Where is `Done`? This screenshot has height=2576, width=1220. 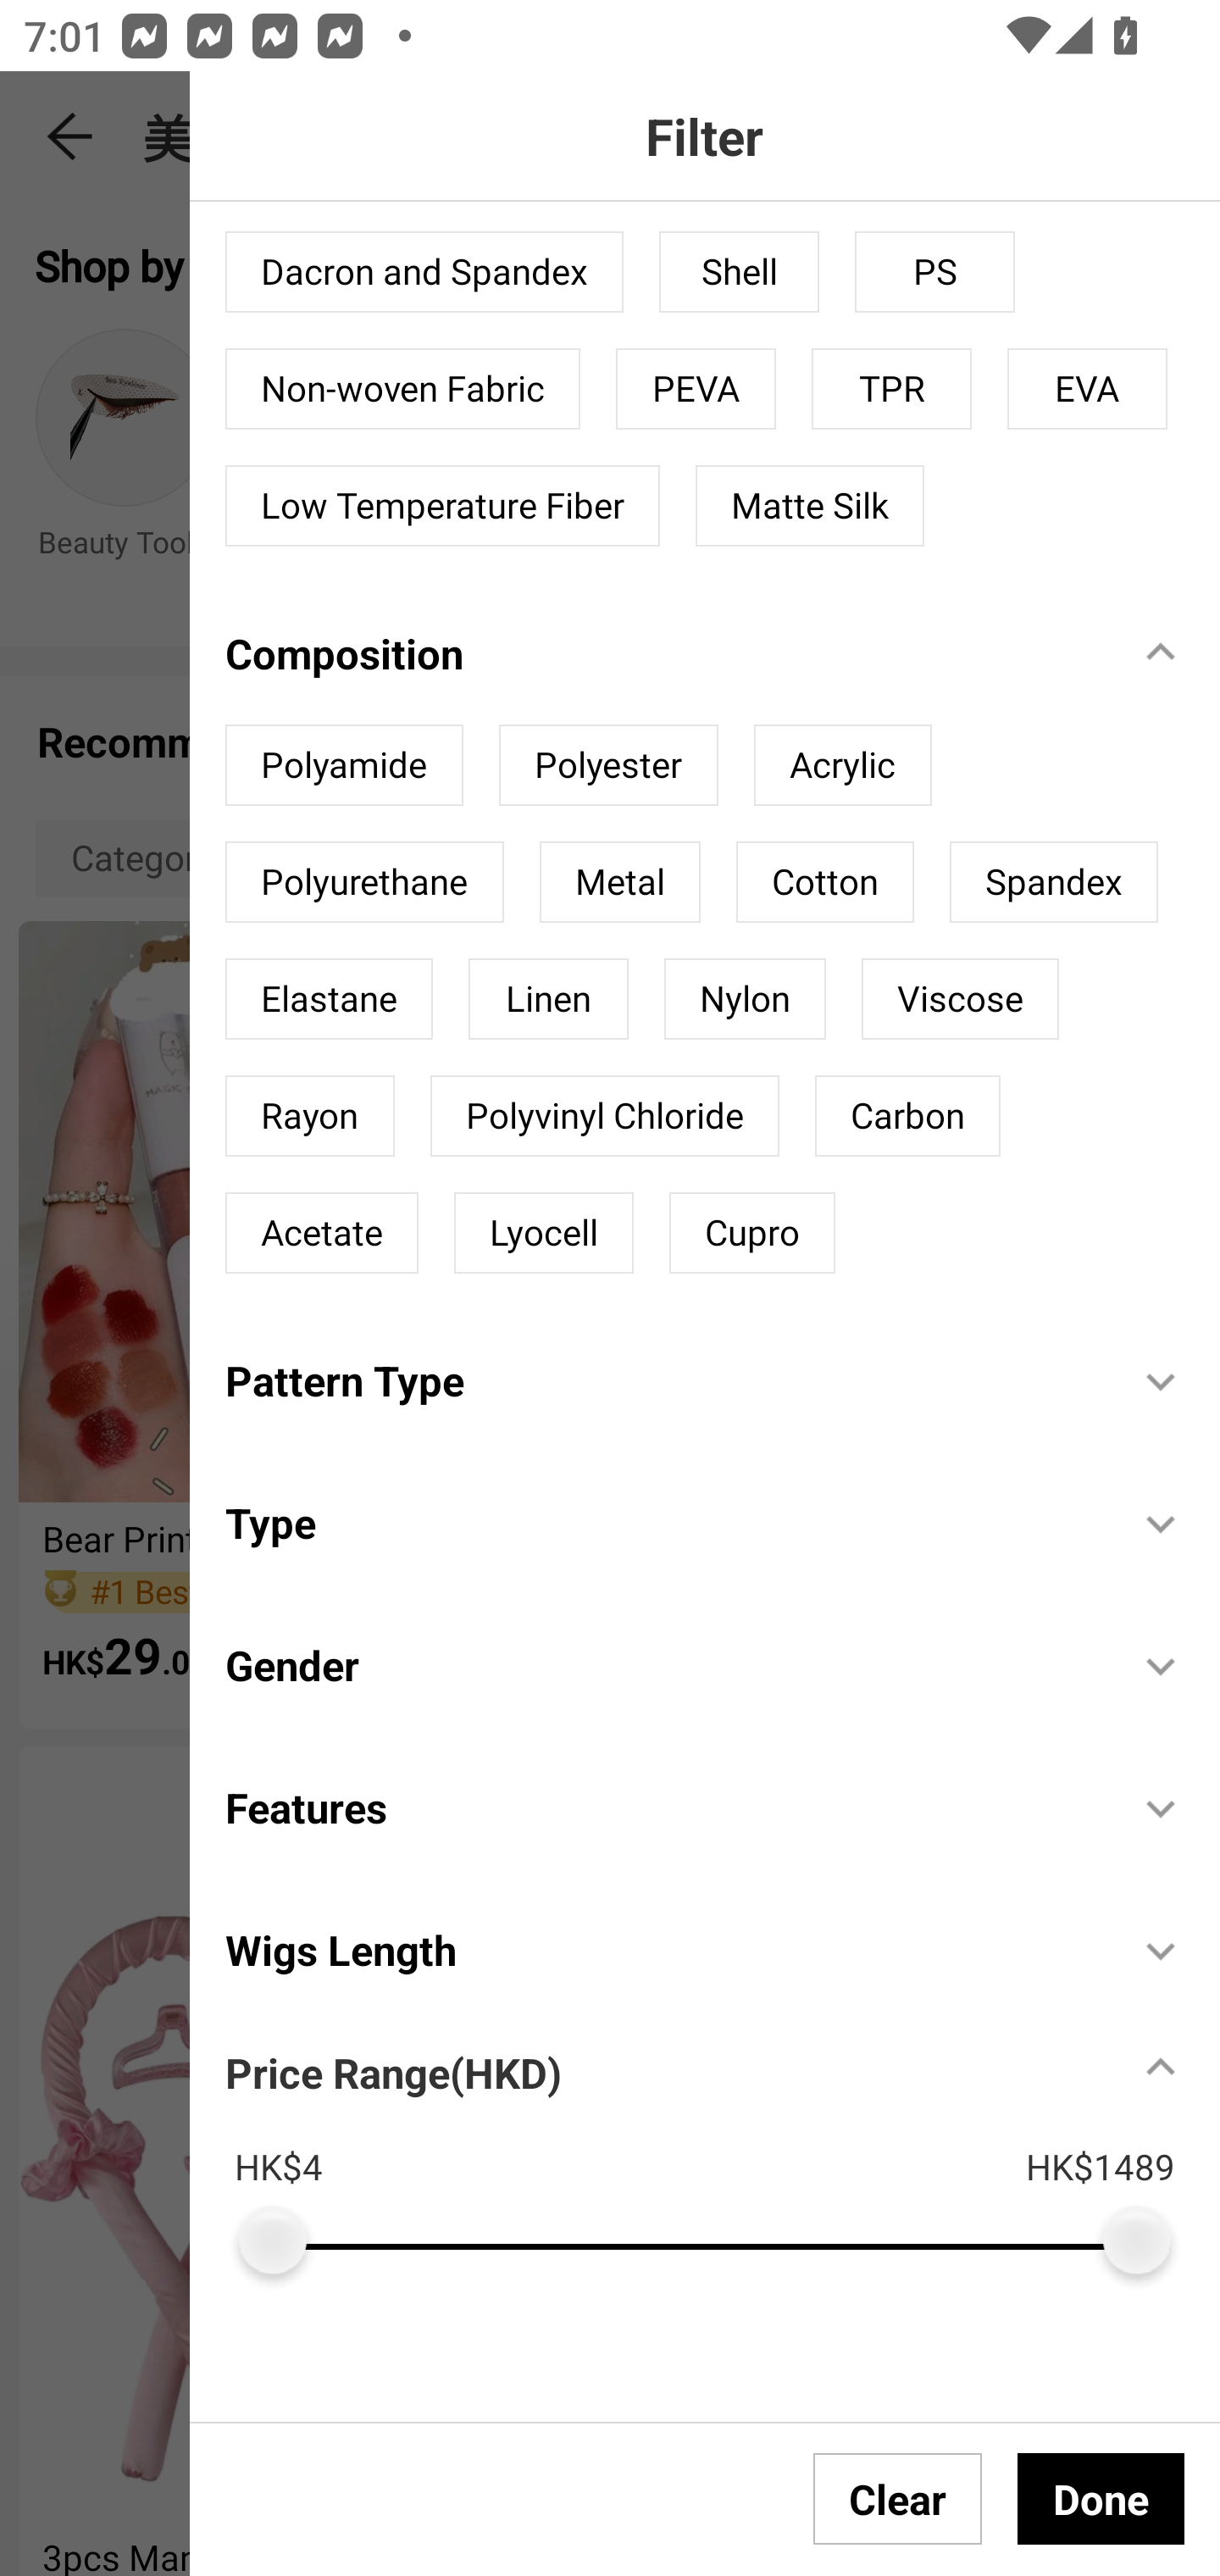 Done is located at coordinates (1101, 2498).